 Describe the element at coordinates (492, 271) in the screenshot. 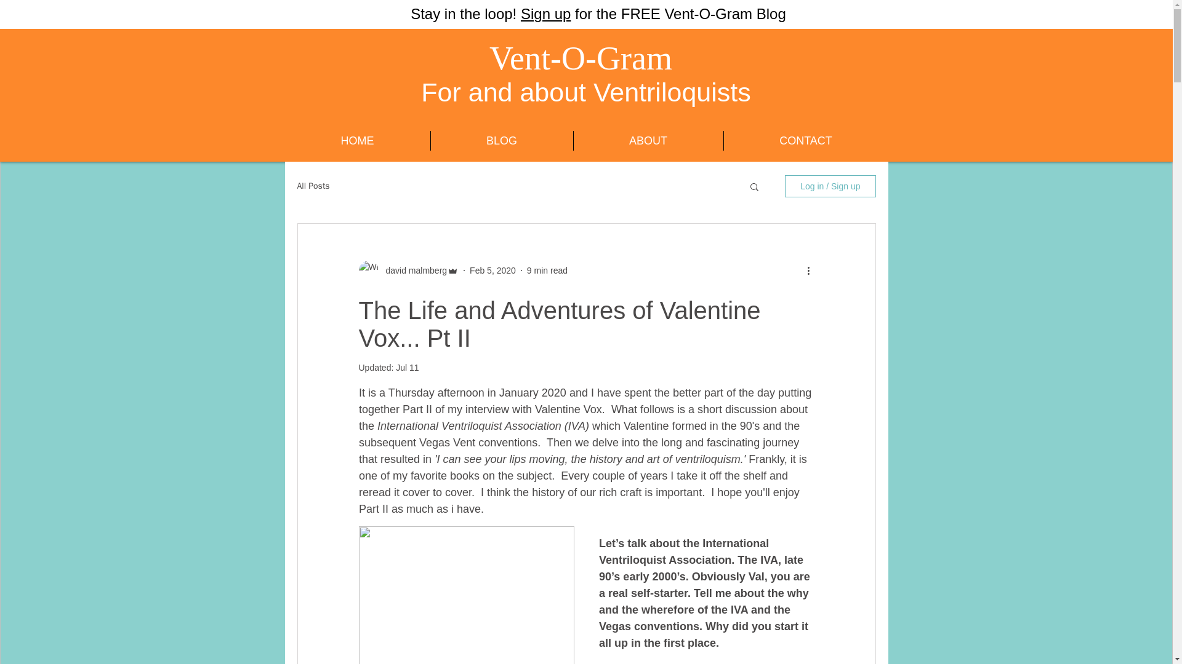

I see `Feb 5, 2020` at that location.